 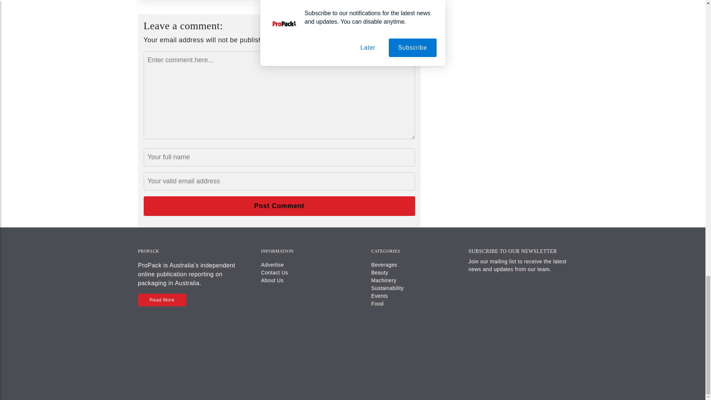 I want to click on Post Comment, so click(x=279, y=206).